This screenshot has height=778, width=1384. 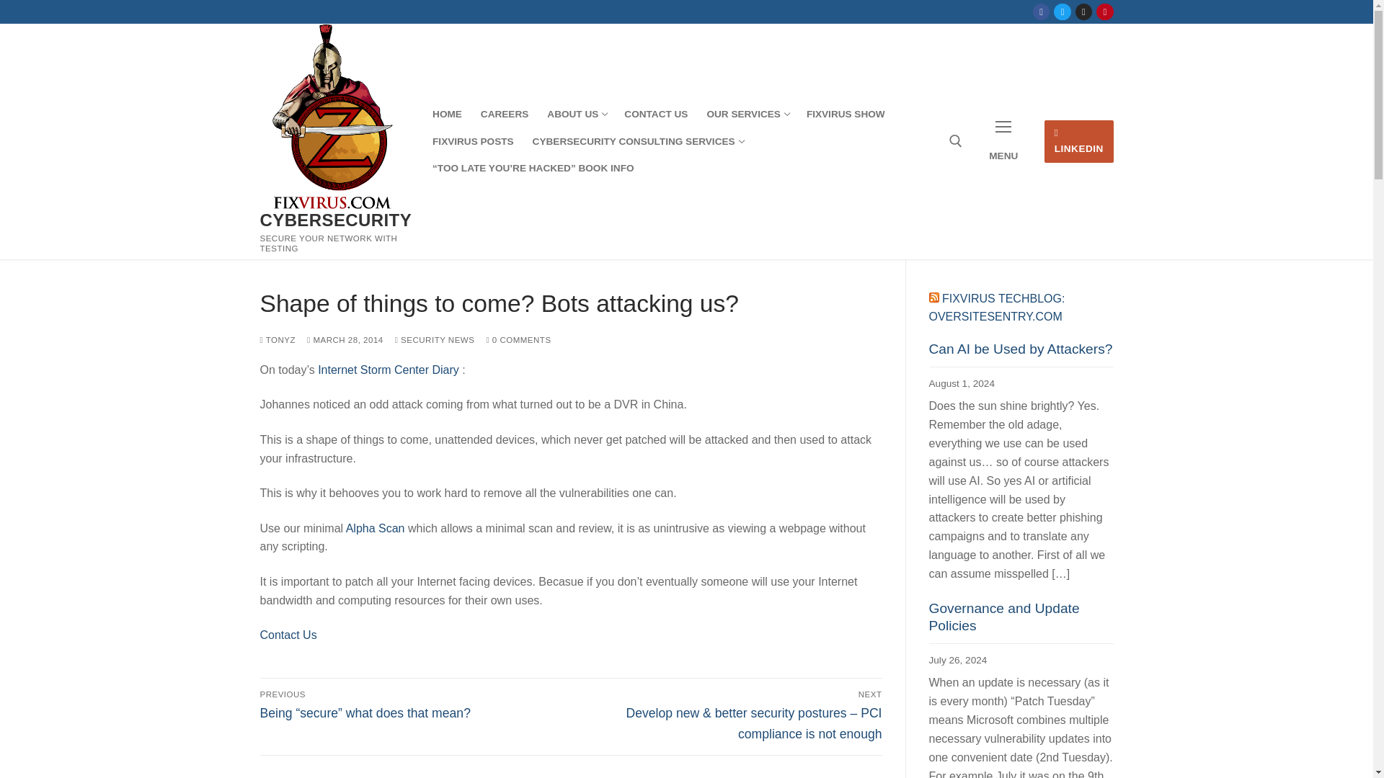 I want to click on Instagram, so click(x=656, y=115).